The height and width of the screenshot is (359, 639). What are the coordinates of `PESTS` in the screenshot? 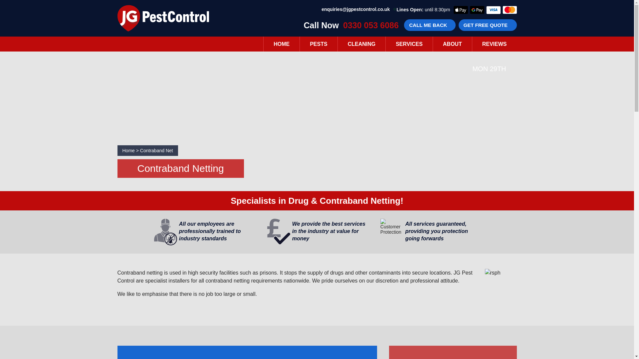 It's located at (318, 44).